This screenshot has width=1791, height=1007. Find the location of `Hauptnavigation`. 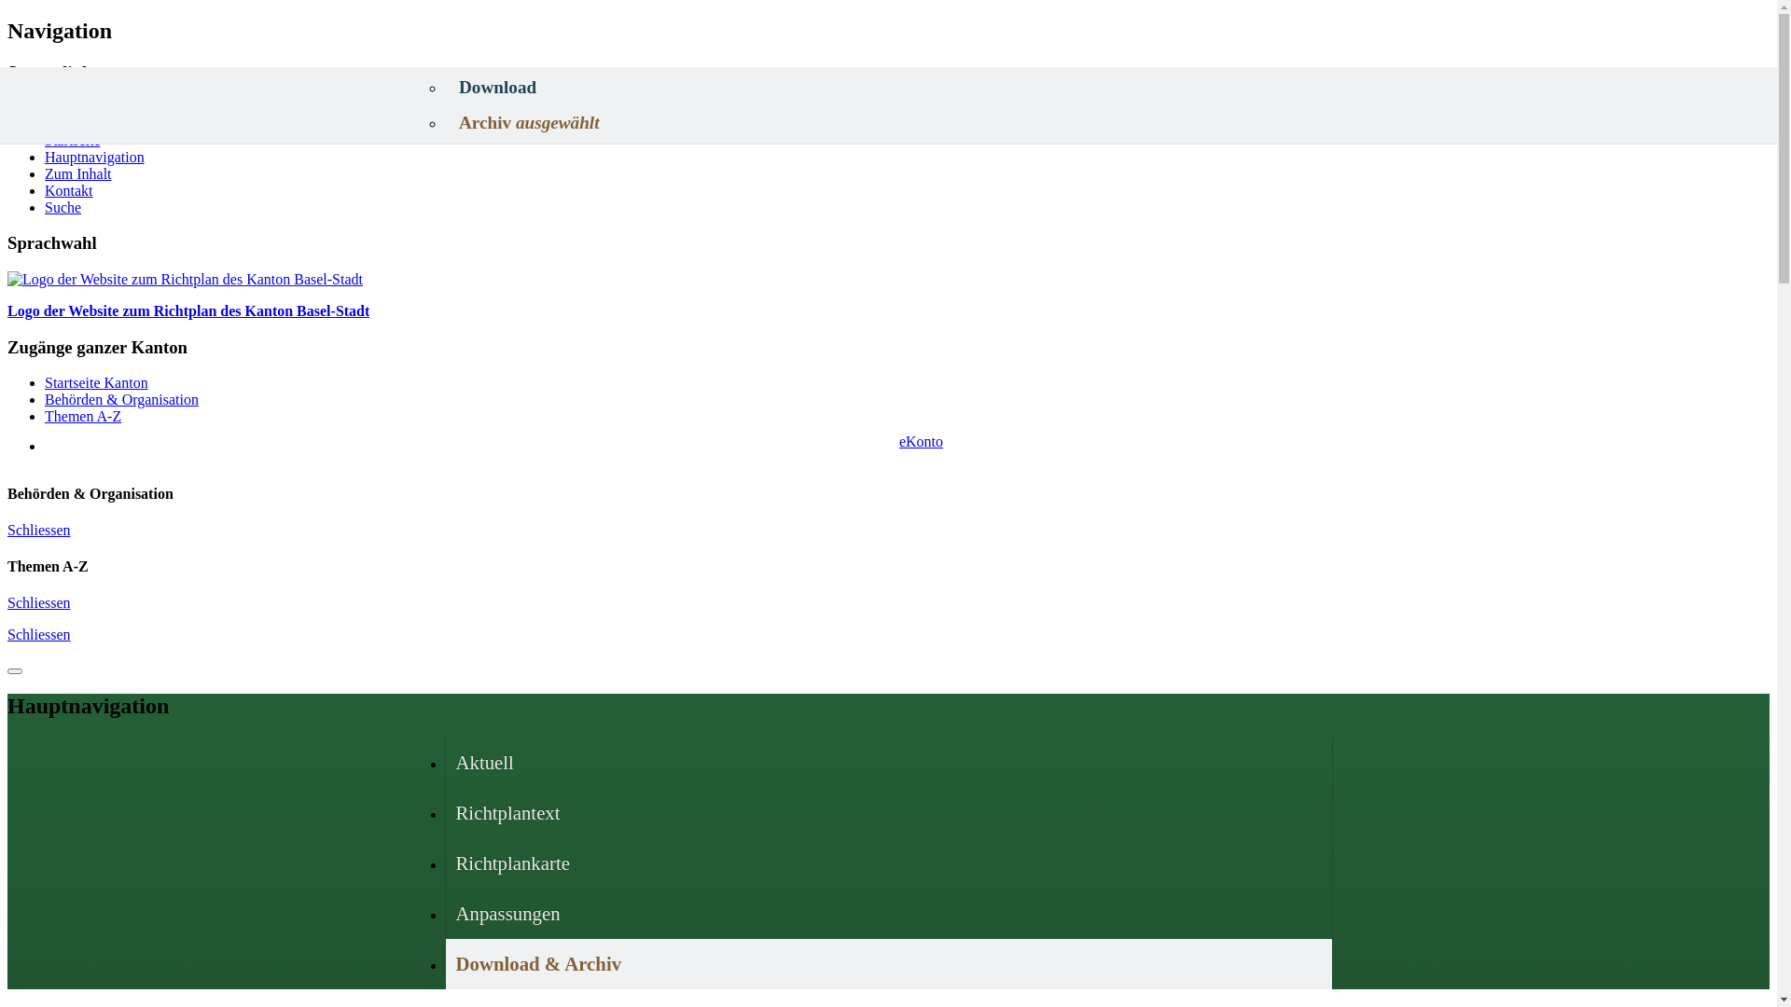

Hauptnavigation is located at coordinates (95, 157).